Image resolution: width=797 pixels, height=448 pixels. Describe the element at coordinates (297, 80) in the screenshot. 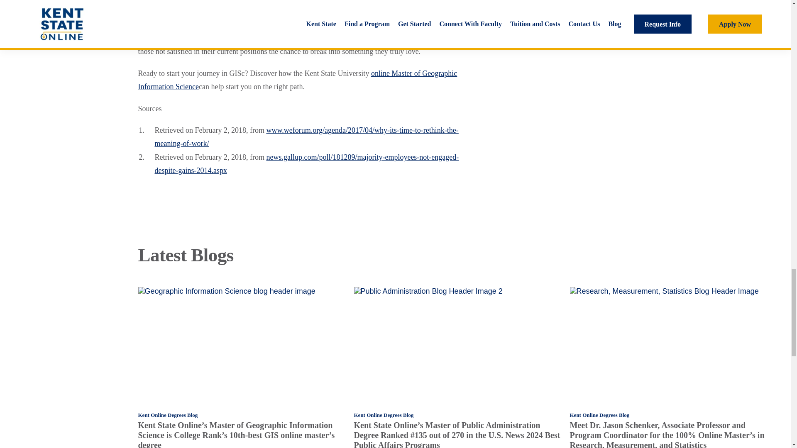

I see `online Master of Geographic Information Science` at that location.